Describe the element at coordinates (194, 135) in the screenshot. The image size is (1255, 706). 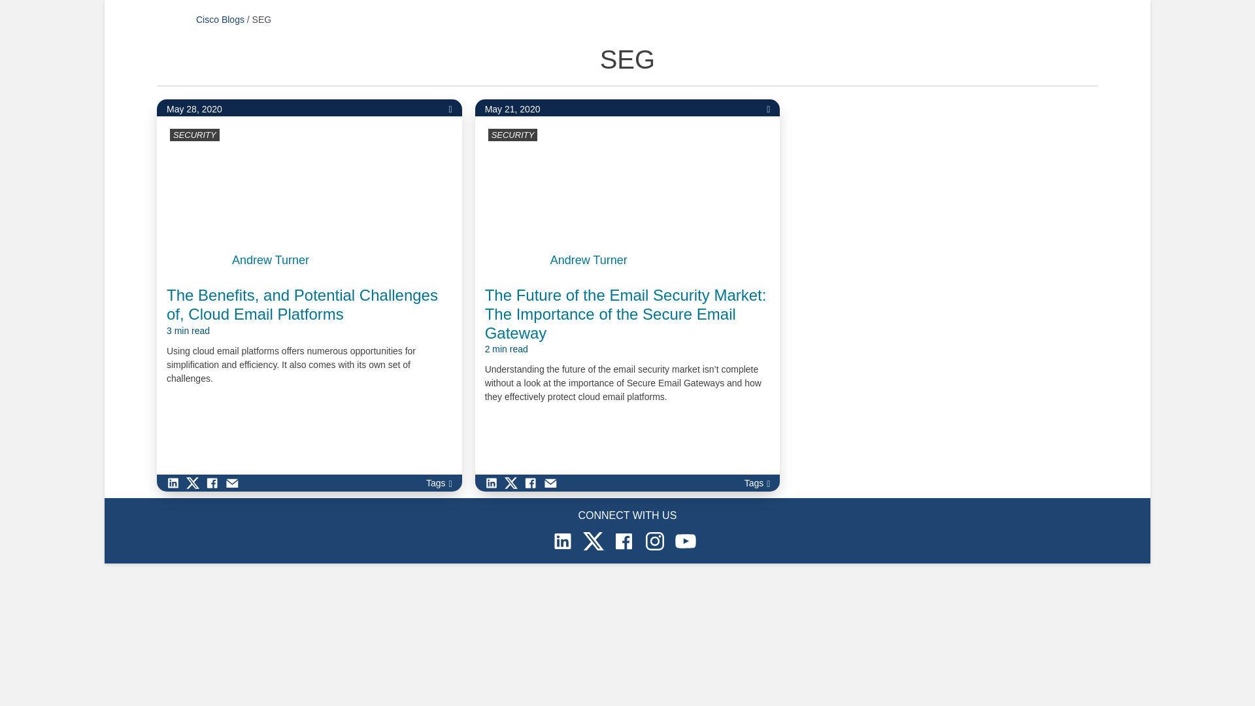
I see `SECURITY` at that location.